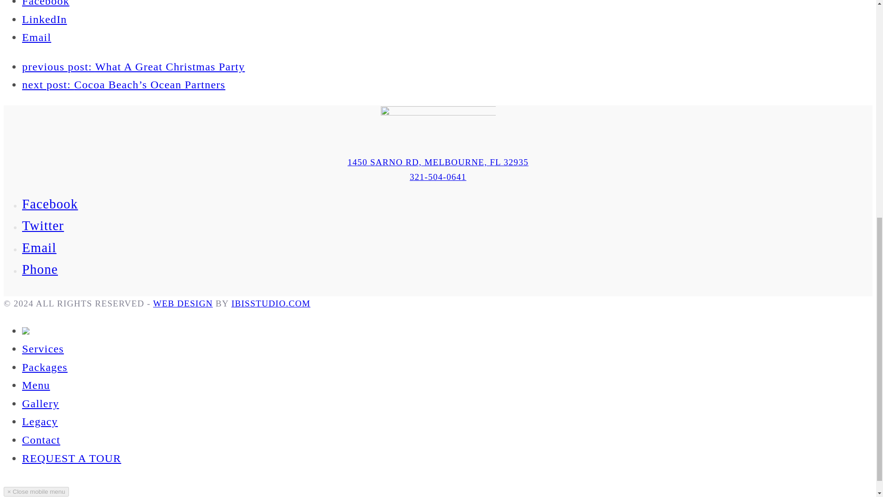 Image resolution: width=883 pixels, height=497 pixels. I want to click on Phone, so click(40, 269).